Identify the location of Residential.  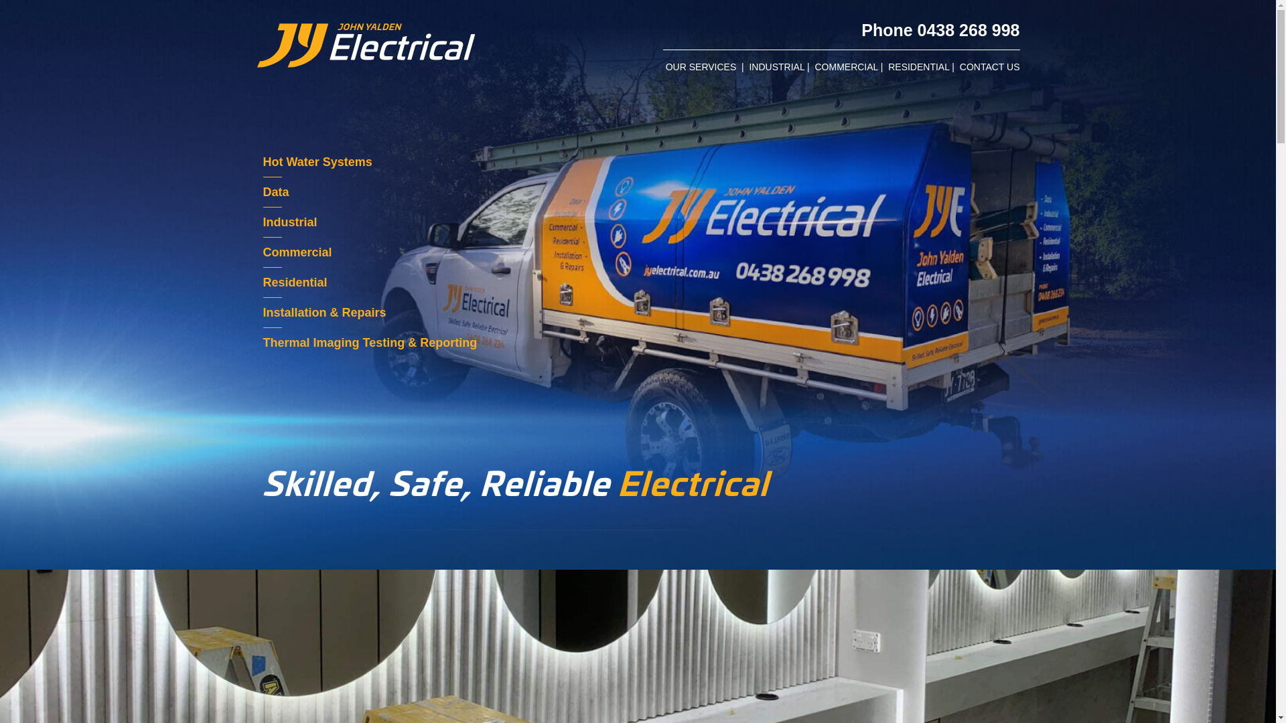
(295, 283).